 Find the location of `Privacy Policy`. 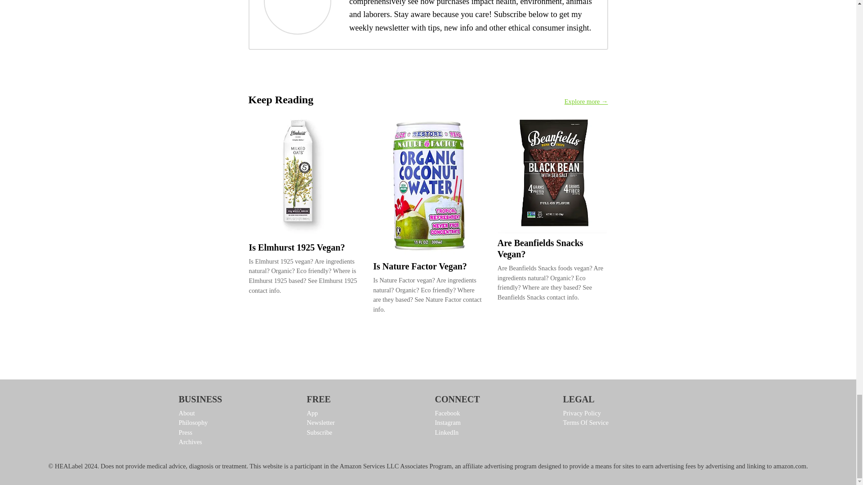

Privacy Policy is located at coordinates (620, 414).